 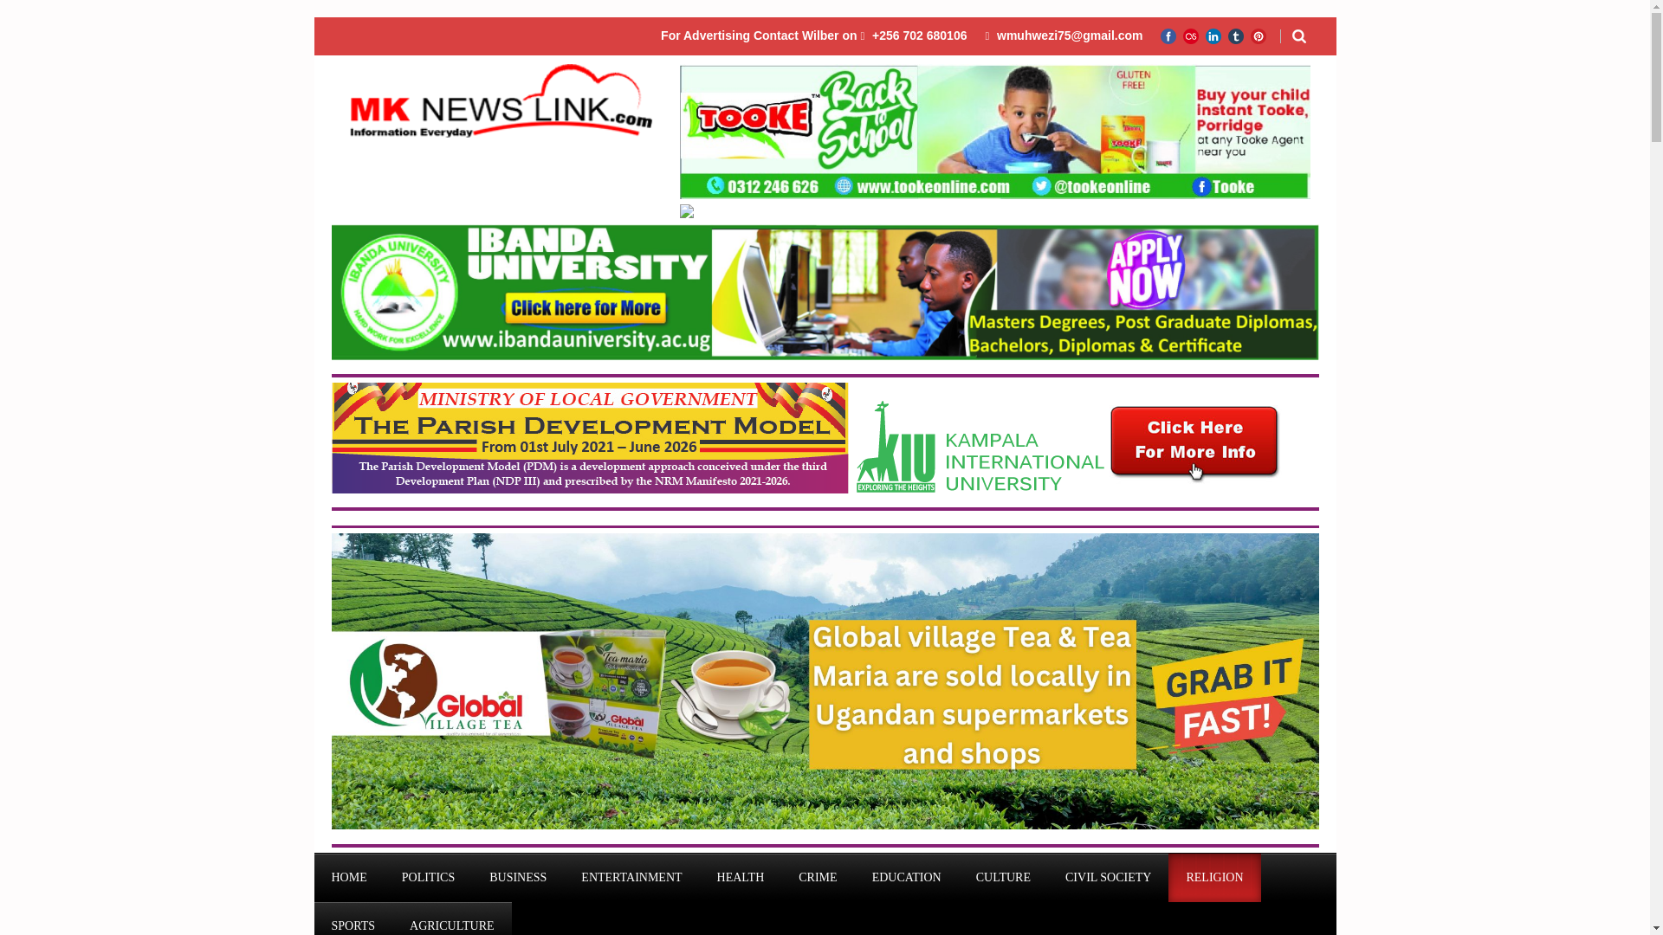 What do you see at coordinates (1214, 878) in the screenshot?
I see `RELIGION` at bounding box center [1214, 878].